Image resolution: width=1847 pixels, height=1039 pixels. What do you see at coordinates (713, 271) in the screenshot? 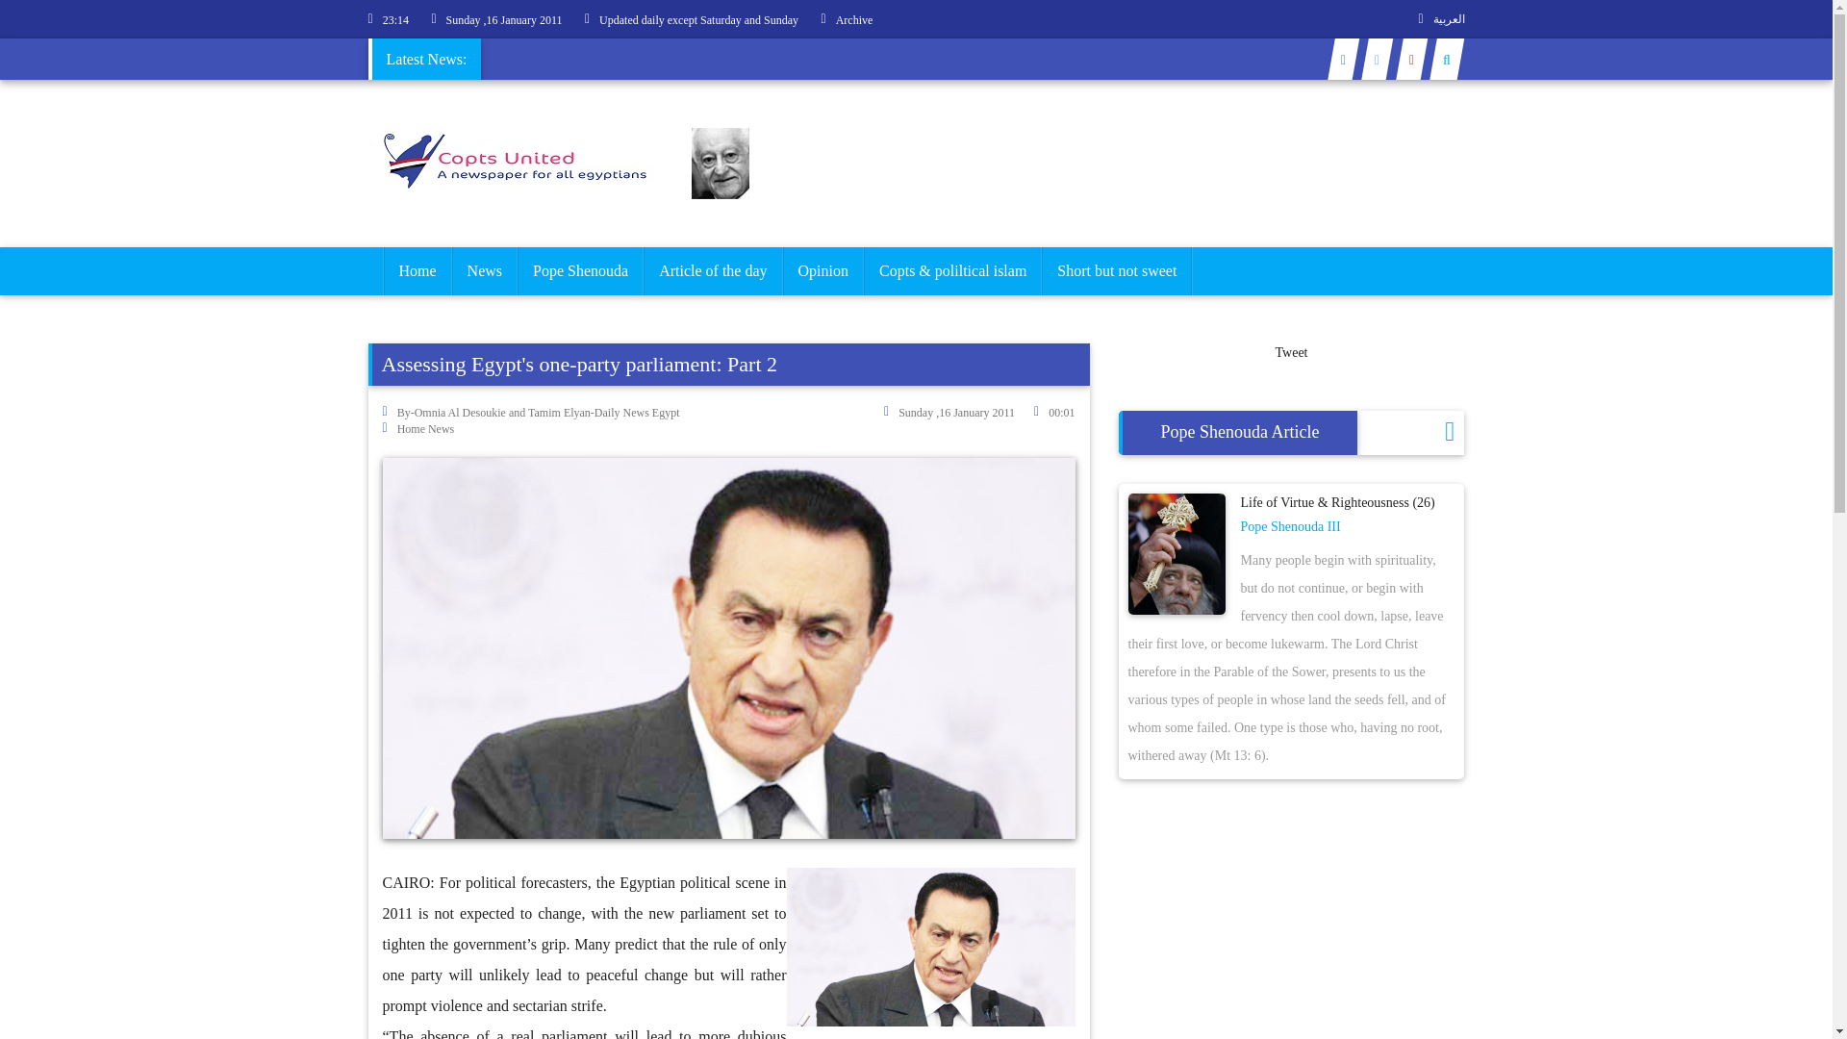
I see `Article of the day` at bounding box center [713, 271].